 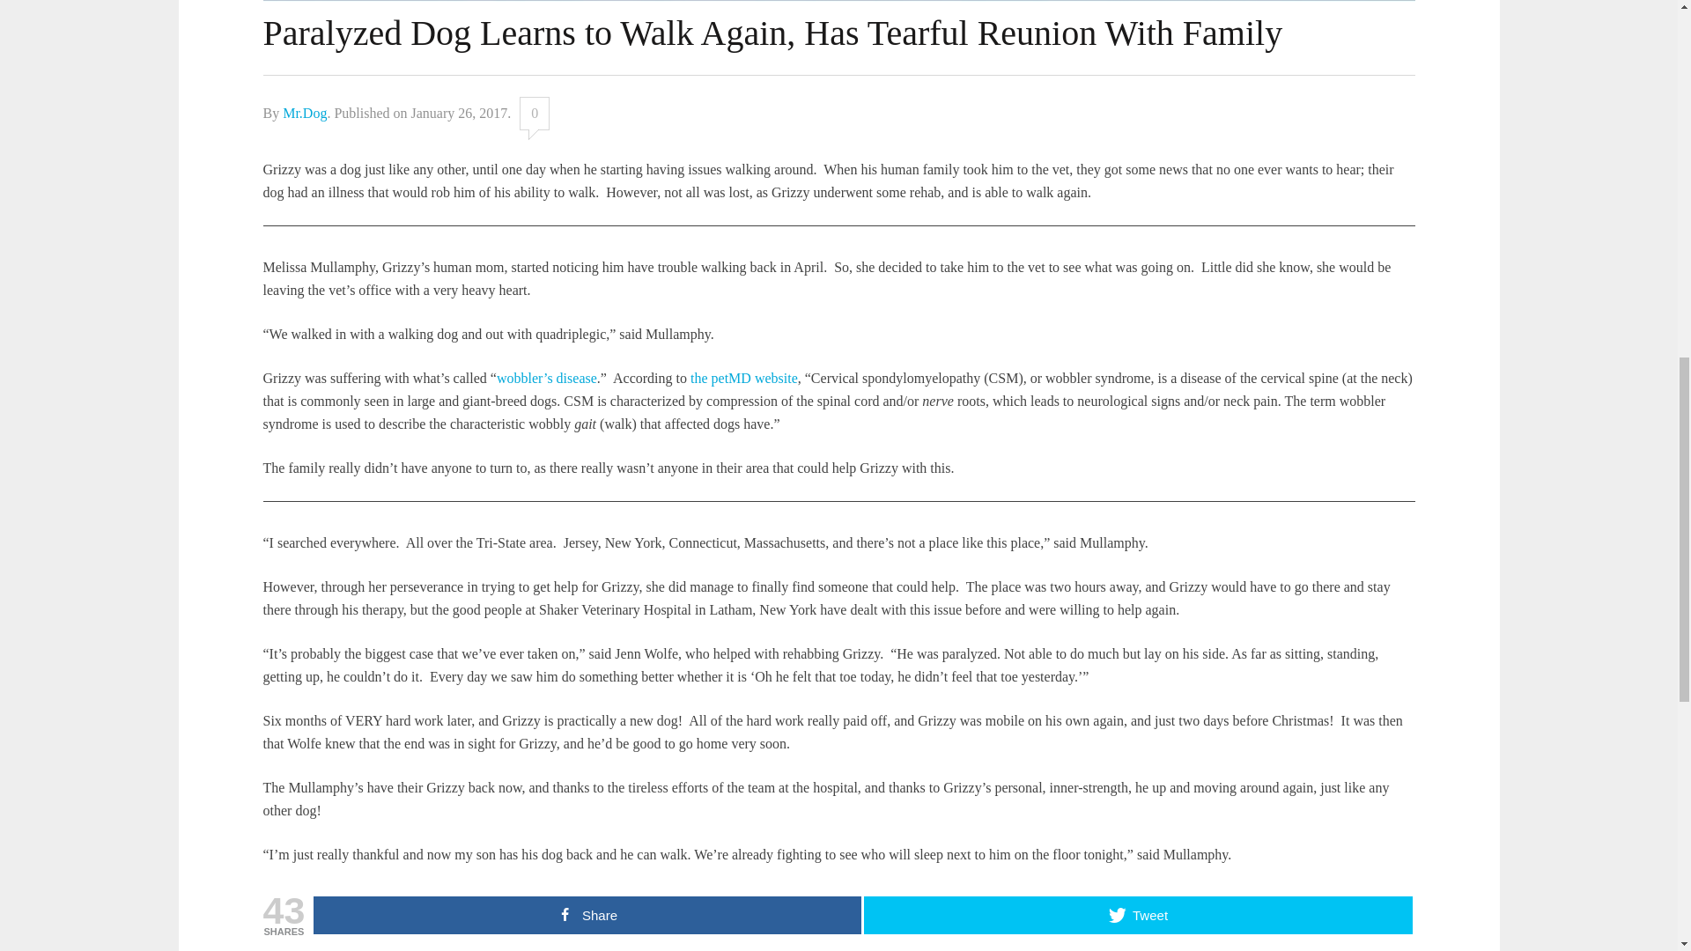 What do you see at coordinates (304, 113) in the screenshot?
I see `Mr.Dog` at bounding box center [304, 113].